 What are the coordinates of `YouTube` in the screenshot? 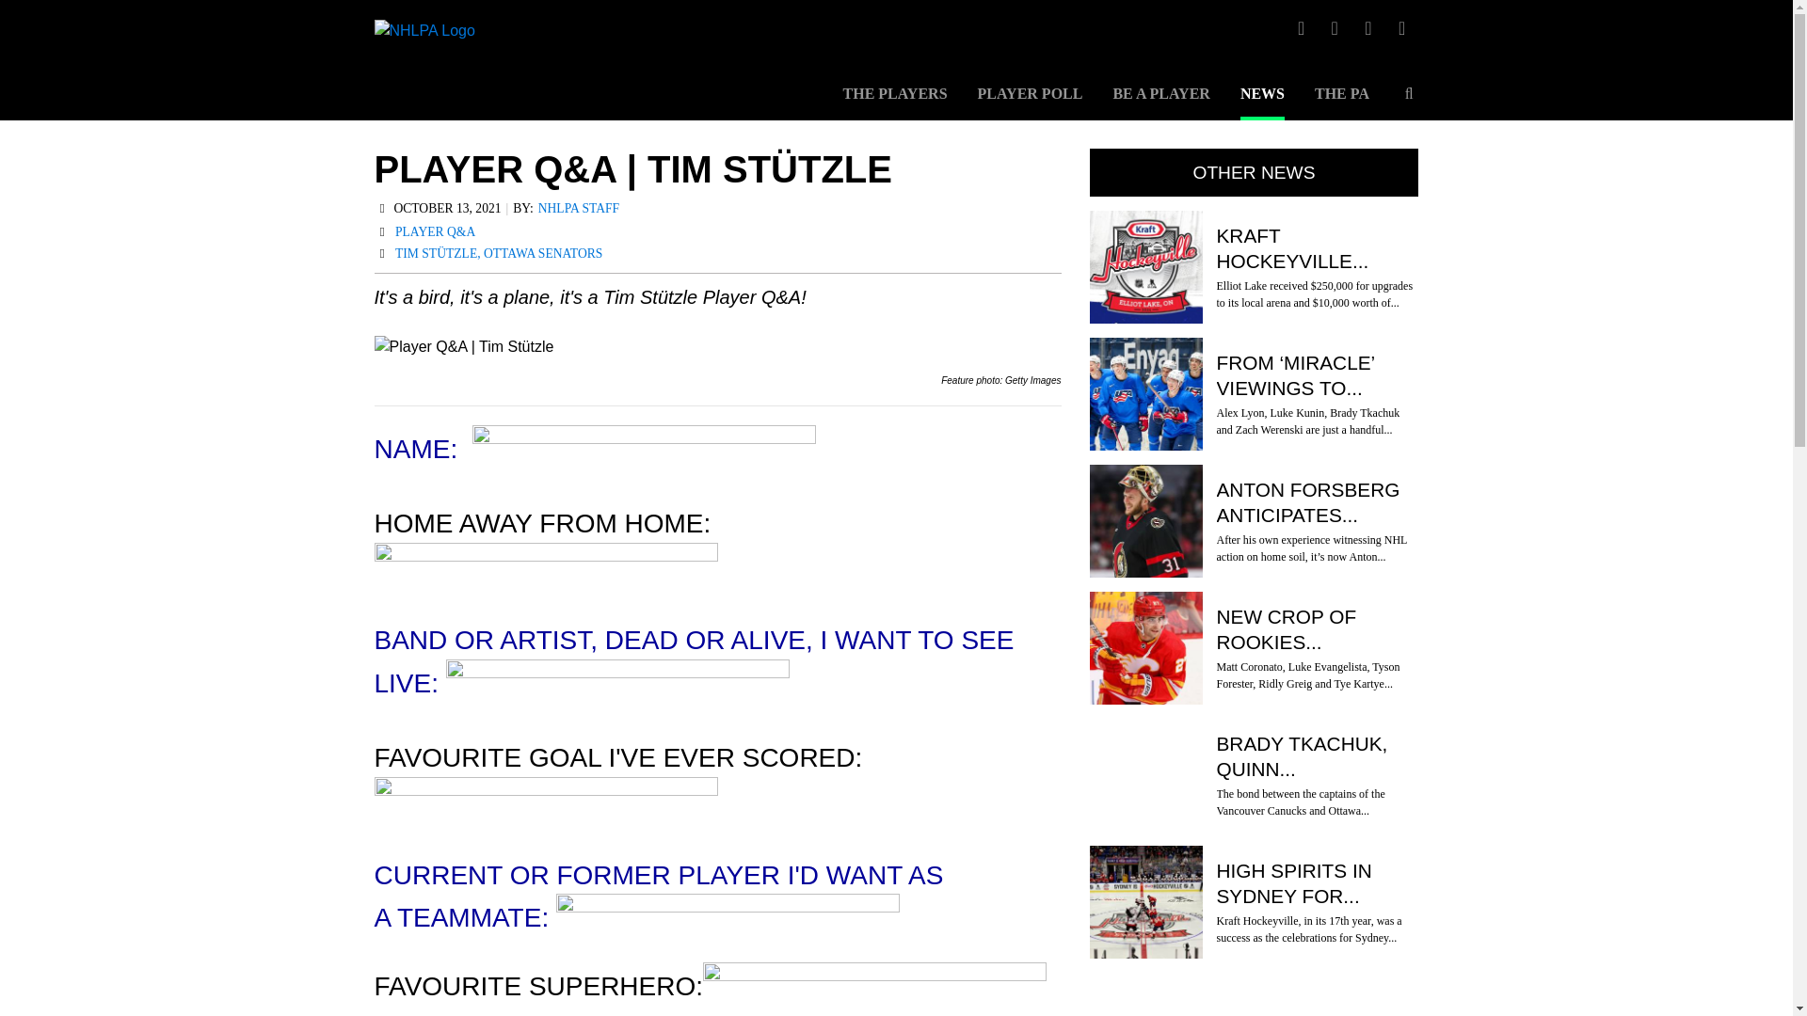 It's located at (1368, 28).